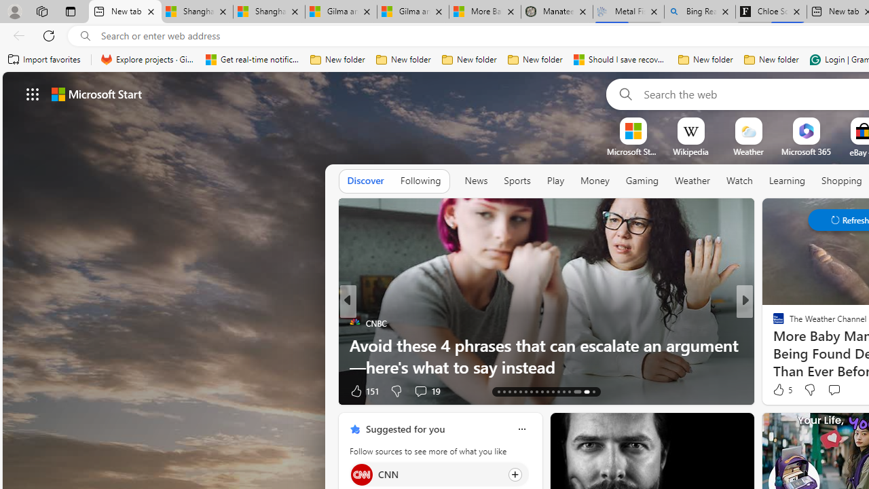 This screenshot has height=489, width=869. Describe the element at coordinates (553, 391) in the screenshot. I see `AutomationID: tab-23` at that location.